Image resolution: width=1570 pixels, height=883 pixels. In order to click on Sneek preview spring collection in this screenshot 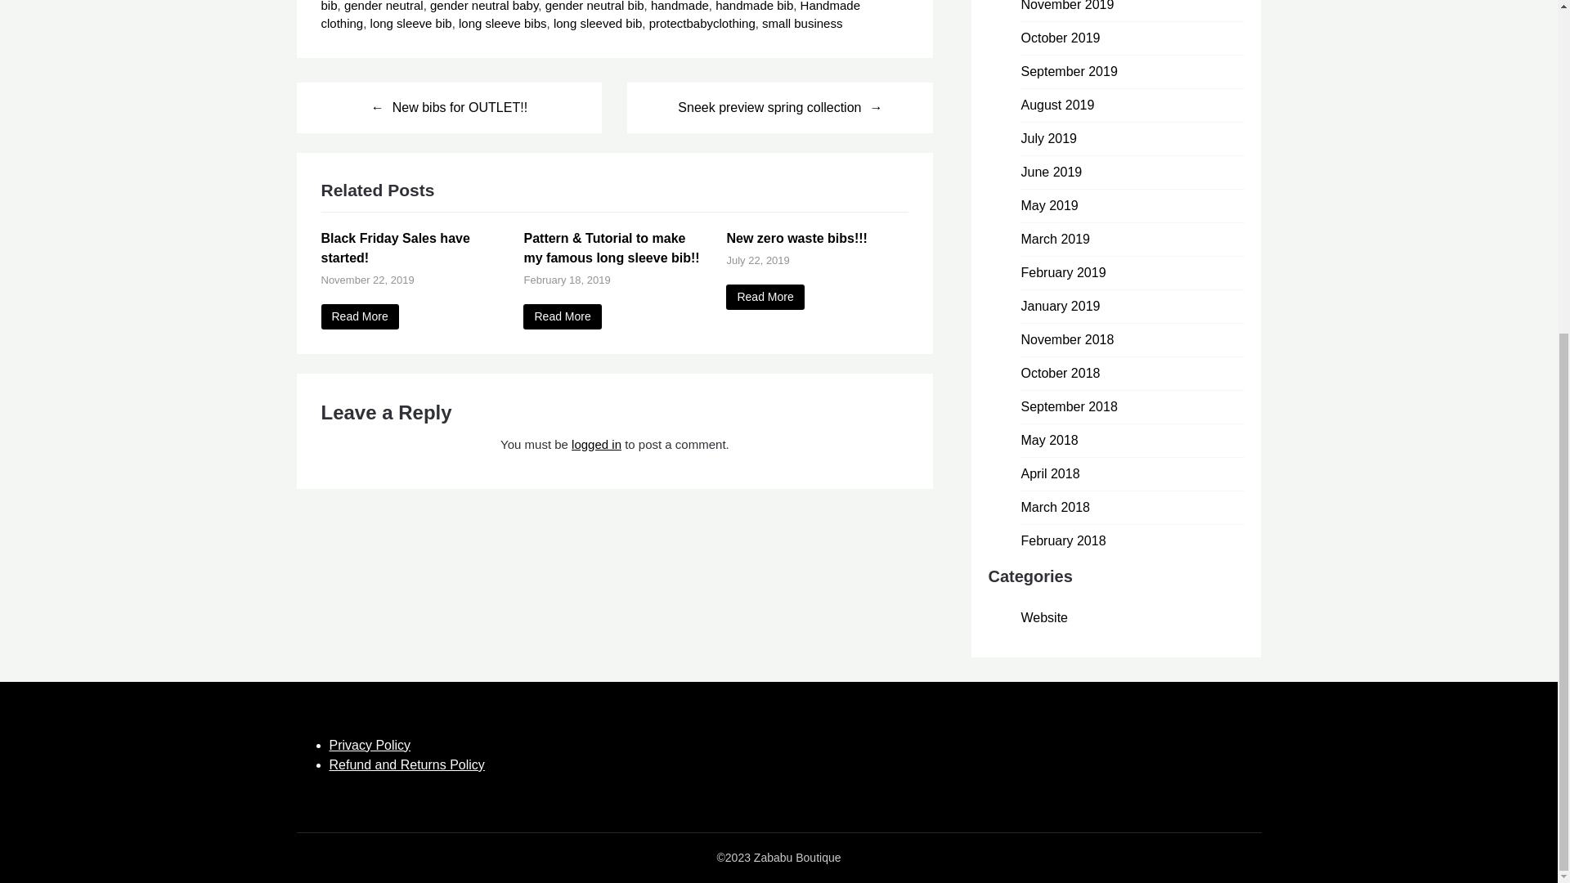, I will do `click(779, 108)`.